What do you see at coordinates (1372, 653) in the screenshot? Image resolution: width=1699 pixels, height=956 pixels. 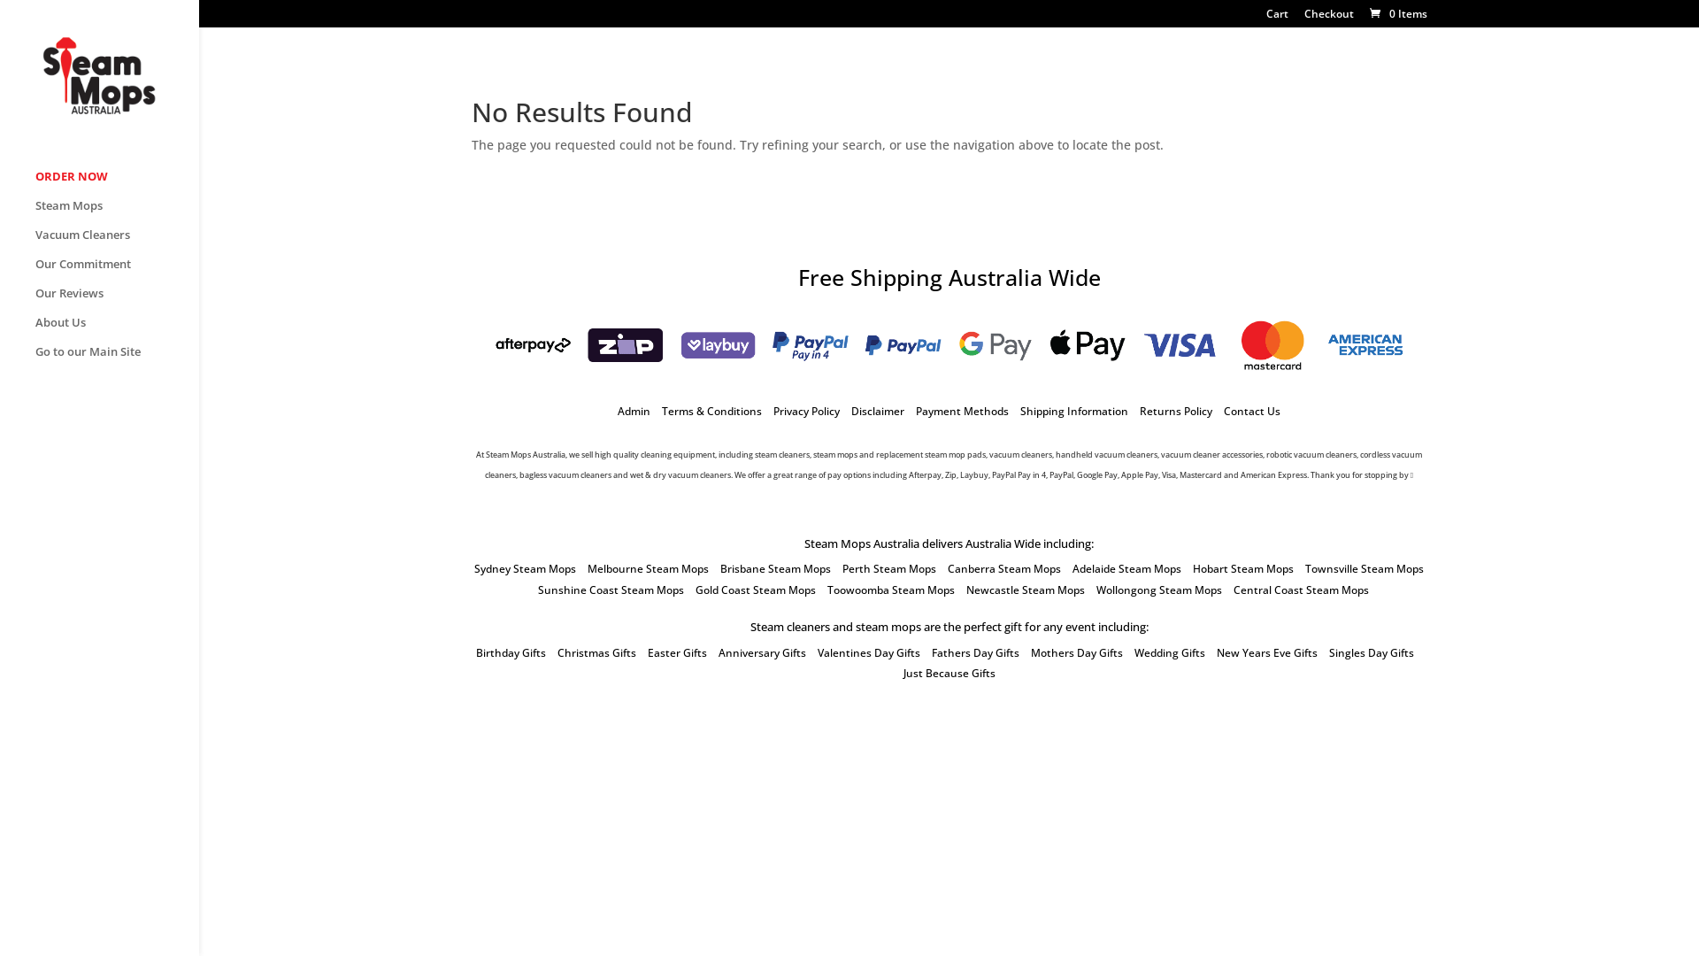 I see `Singles Day Gifts` at bounding box center [1372, 653].